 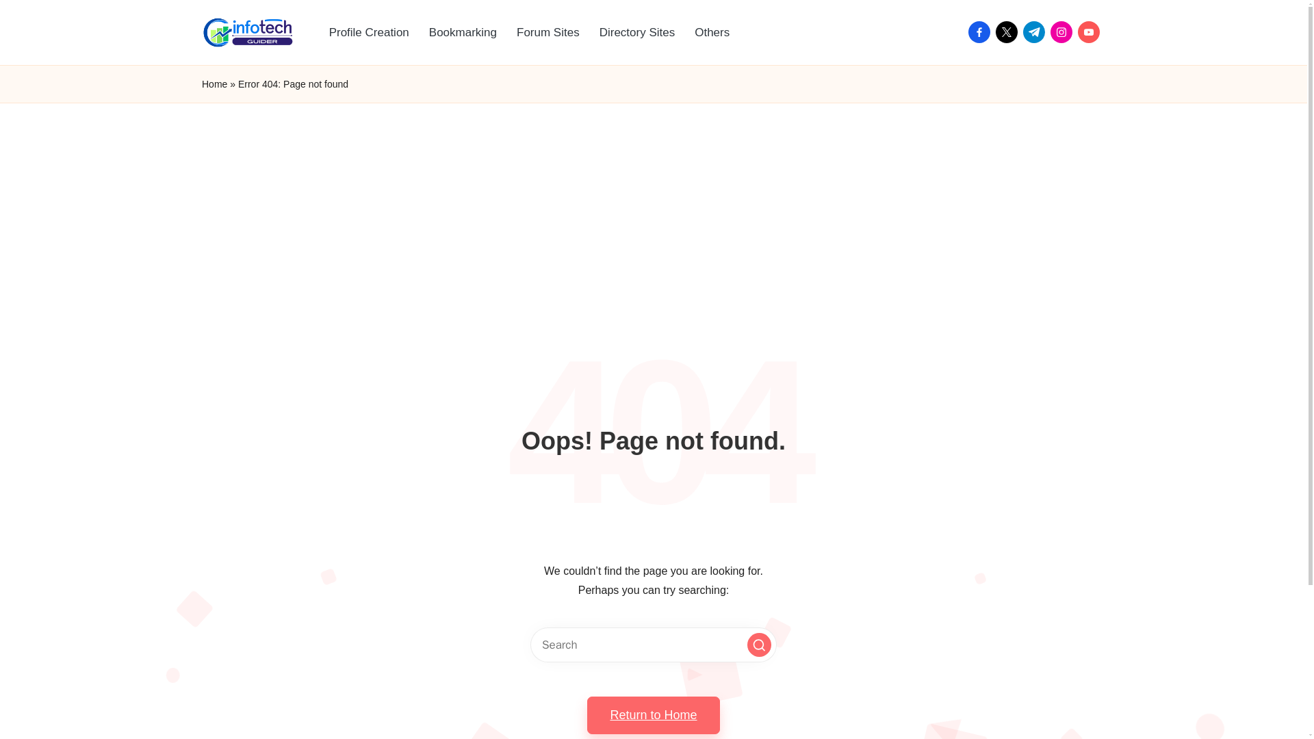 What do you see at coordinates (982, 31) in the screenshot?
I see `facebook.com` at bounding box center [982, 31].